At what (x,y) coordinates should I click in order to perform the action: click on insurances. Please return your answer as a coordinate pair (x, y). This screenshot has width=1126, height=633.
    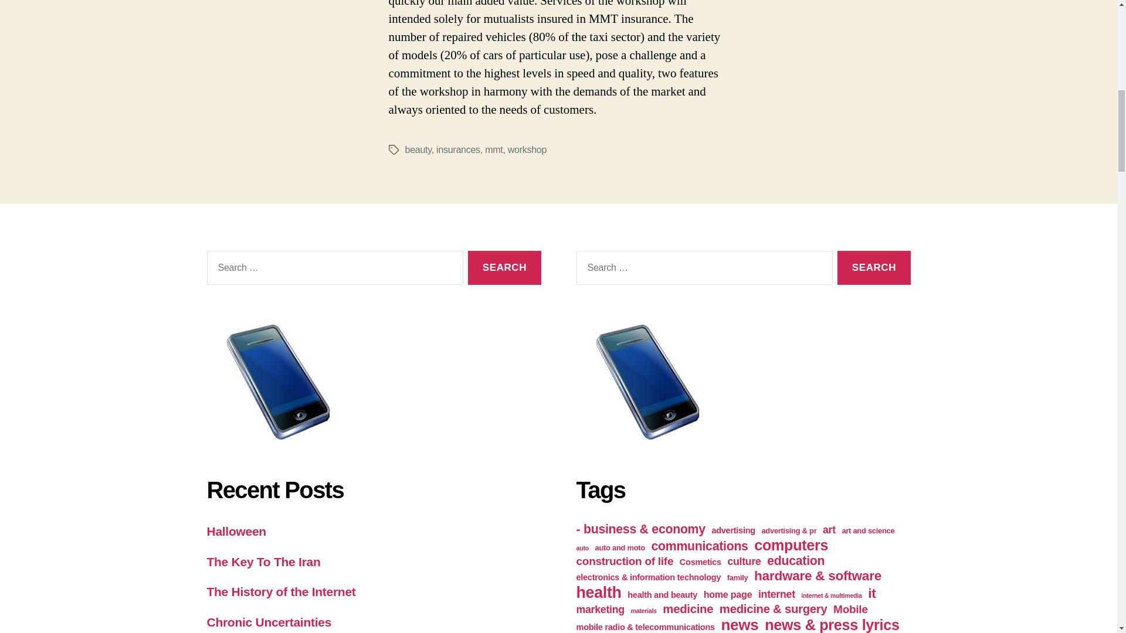
    Looking at the image, I should click on (459, 149).